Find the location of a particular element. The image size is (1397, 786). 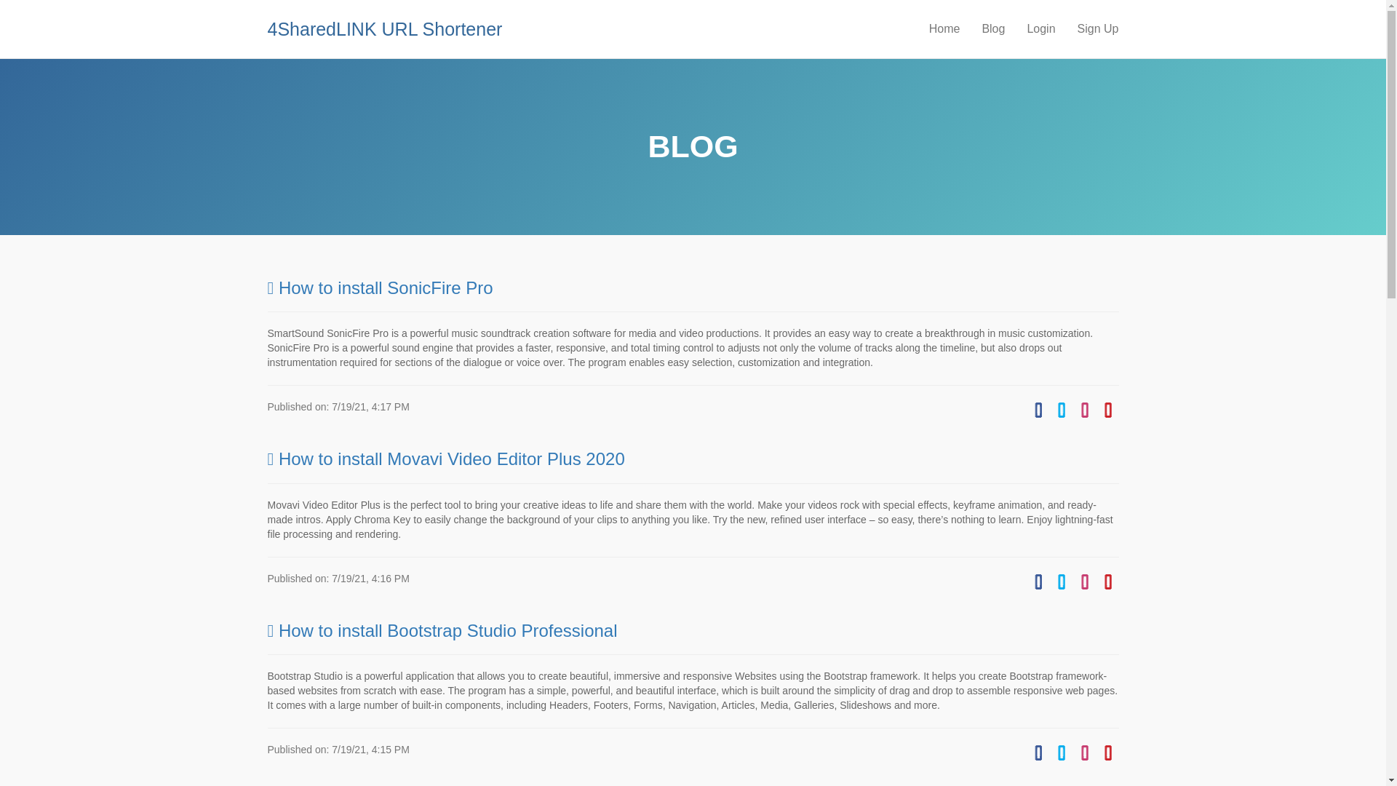

4SharedLINK URL Shortener is located at coordinates (384, 22).